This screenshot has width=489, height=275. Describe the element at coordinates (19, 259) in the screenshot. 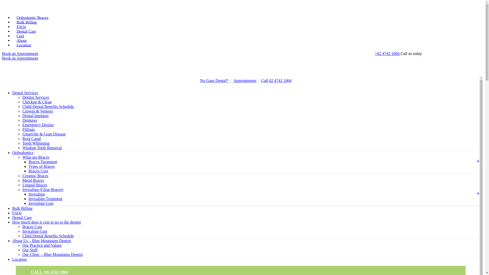

I see `Location` at that location.